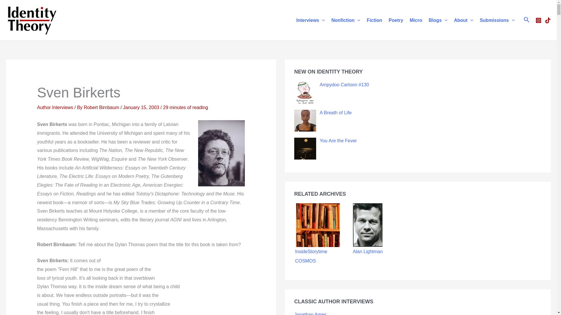 Image resolution: width=561 pixels, height=315 pixels. What do you see at coordinates (318, 225) in the screenshot?
I see `InsideStorytime COSMOS` at bounding box center [318, 225].